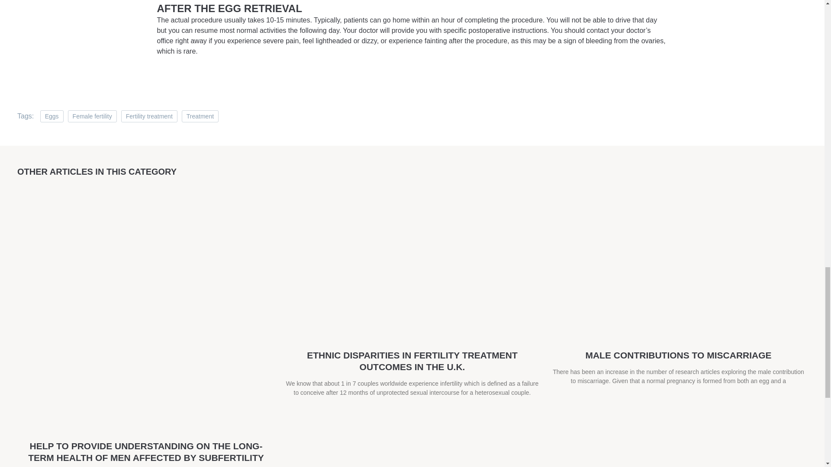  What do you see at coordinates (52, 116) in the screenshot?
I see `Eggs` at bounding box center [52, 116].